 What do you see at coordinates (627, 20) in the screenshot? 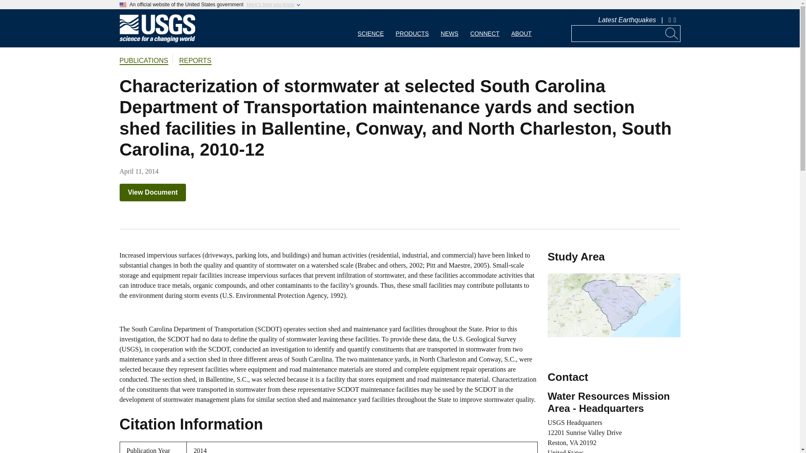
I see `Latest Earthquakes` at bounding box center [627, 20].